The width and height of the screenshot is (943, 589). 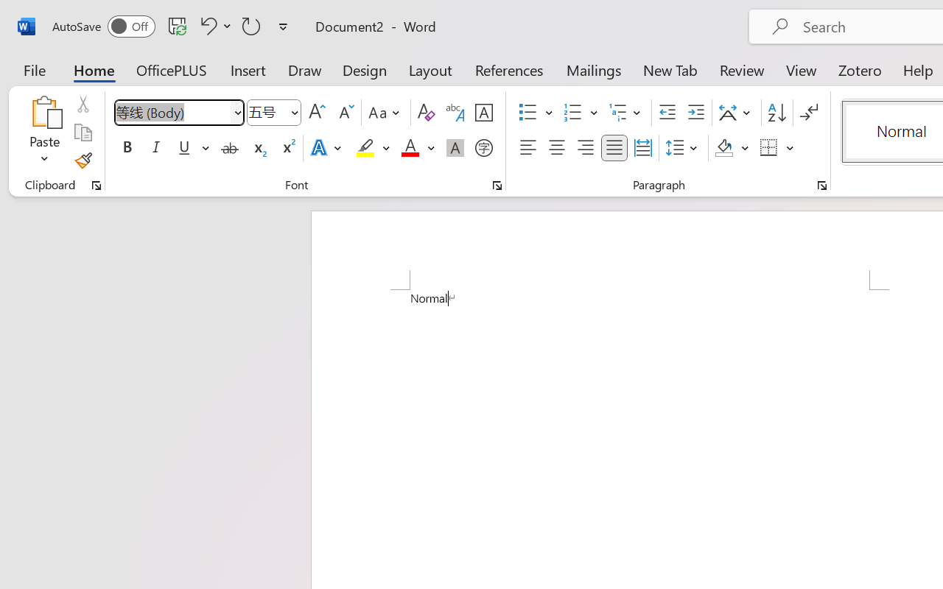 I want to click on Subscript, so click(x=258, y=148).